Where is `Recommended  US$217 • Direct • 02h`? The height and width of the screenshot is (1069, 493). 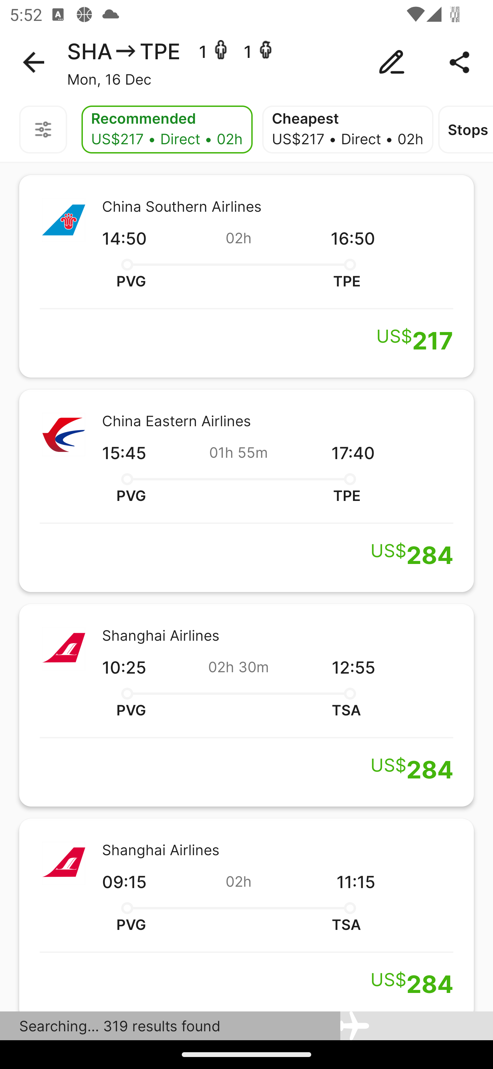 Recommended  US$217 • Direct • 02h is located at coordinates (167, 130).